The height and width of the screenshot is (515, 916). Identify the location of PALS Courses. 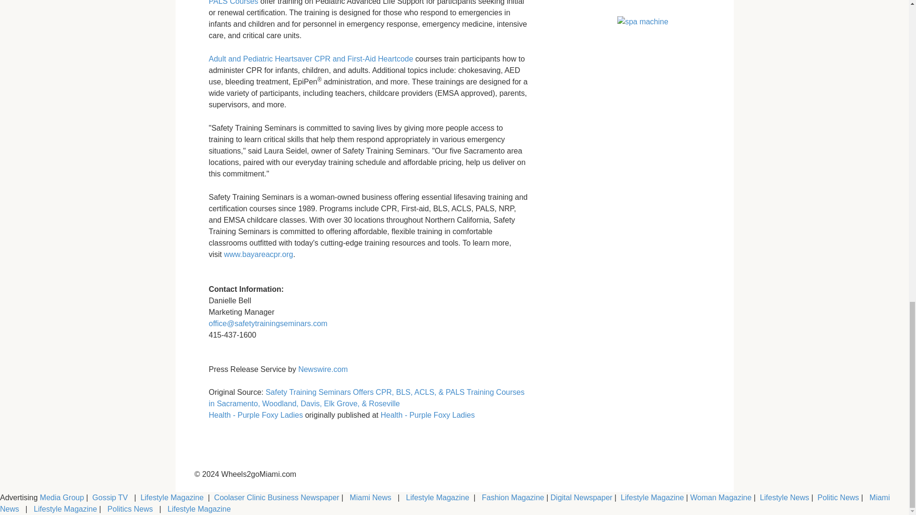
(233, 2).